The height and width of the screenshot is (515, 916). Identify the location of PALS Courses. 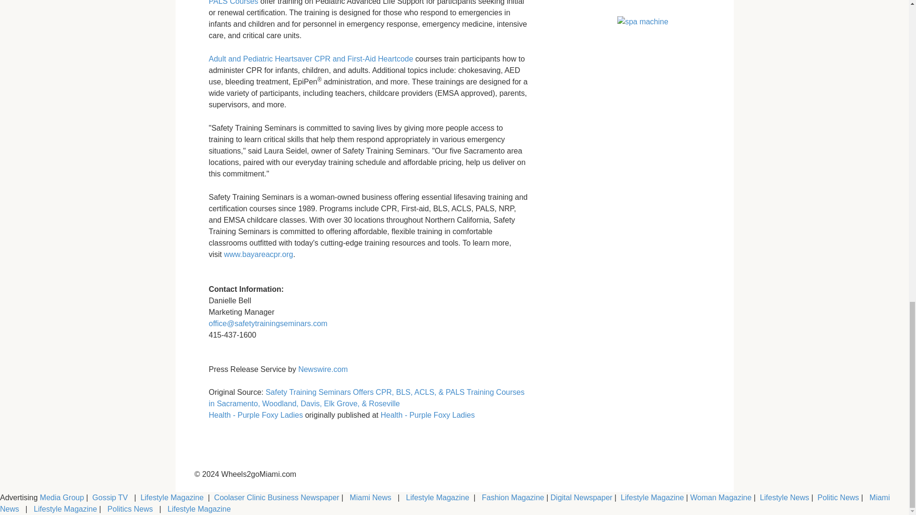
(233, 2).